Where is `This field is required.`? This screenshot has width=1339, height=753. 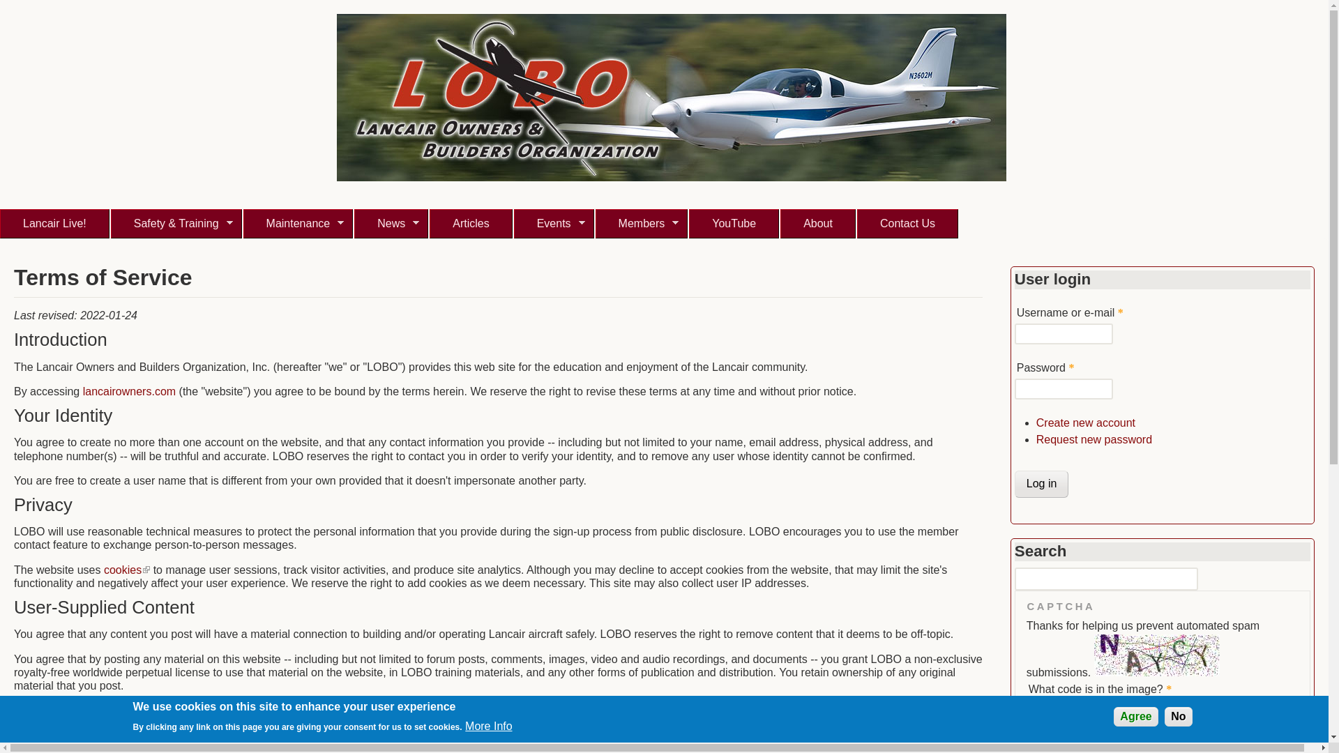
This field is required. is located at coordinates (1071, 367).